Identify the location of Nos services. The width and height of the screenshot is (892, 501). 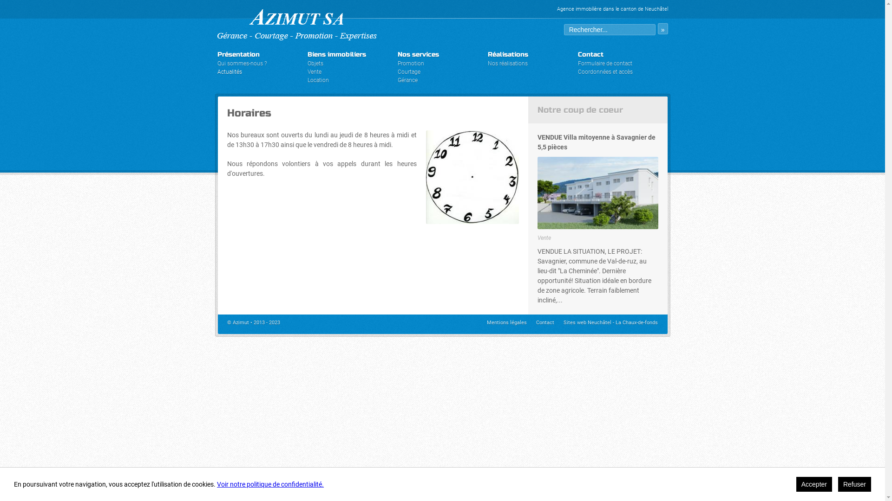
(418, 54).